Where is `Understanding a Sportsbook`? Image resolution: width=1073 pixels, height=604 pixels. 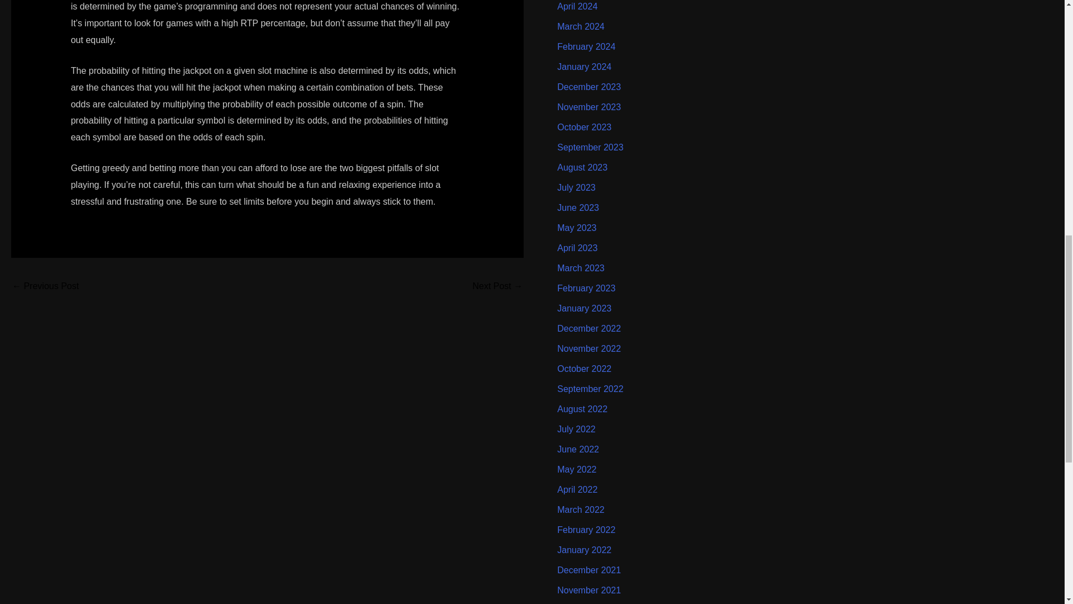
Understanding a Sportsbook is located at coordinates (45, 287).